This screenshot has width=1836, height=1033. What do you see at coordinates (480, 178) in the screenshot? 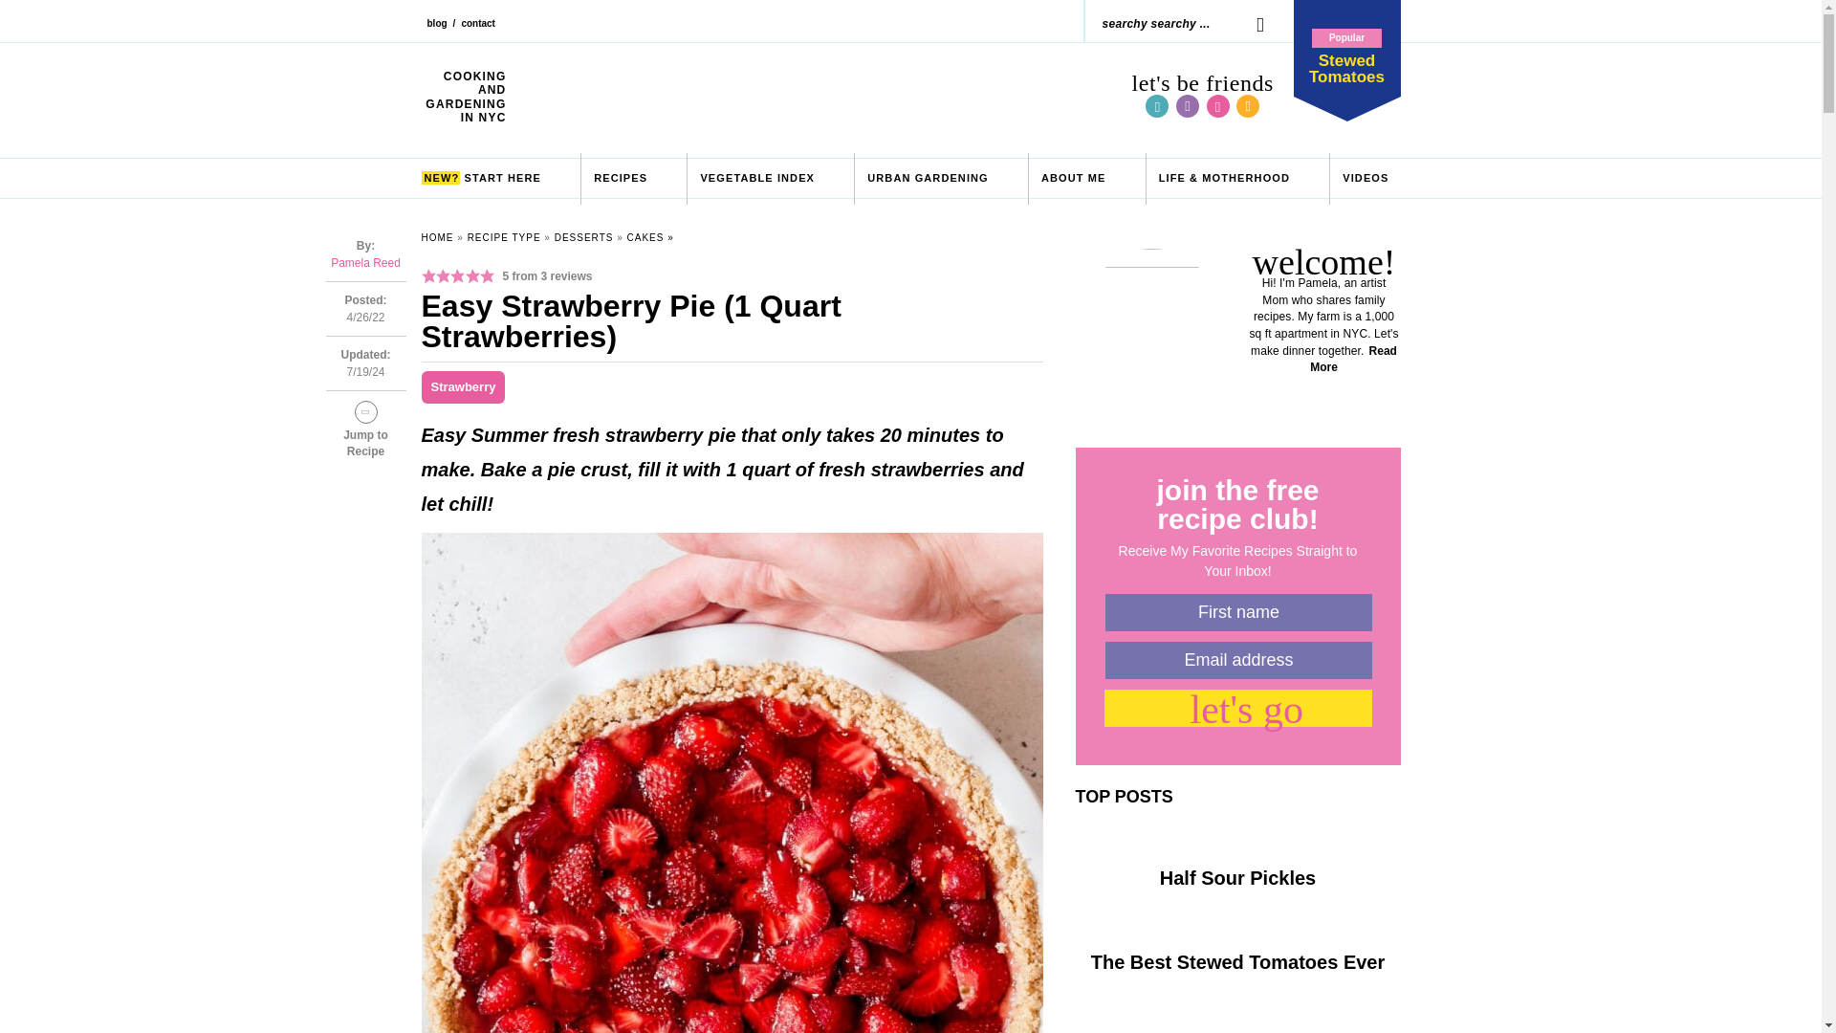
I see `NEW? START HERE` at bounding box center [480, 178].